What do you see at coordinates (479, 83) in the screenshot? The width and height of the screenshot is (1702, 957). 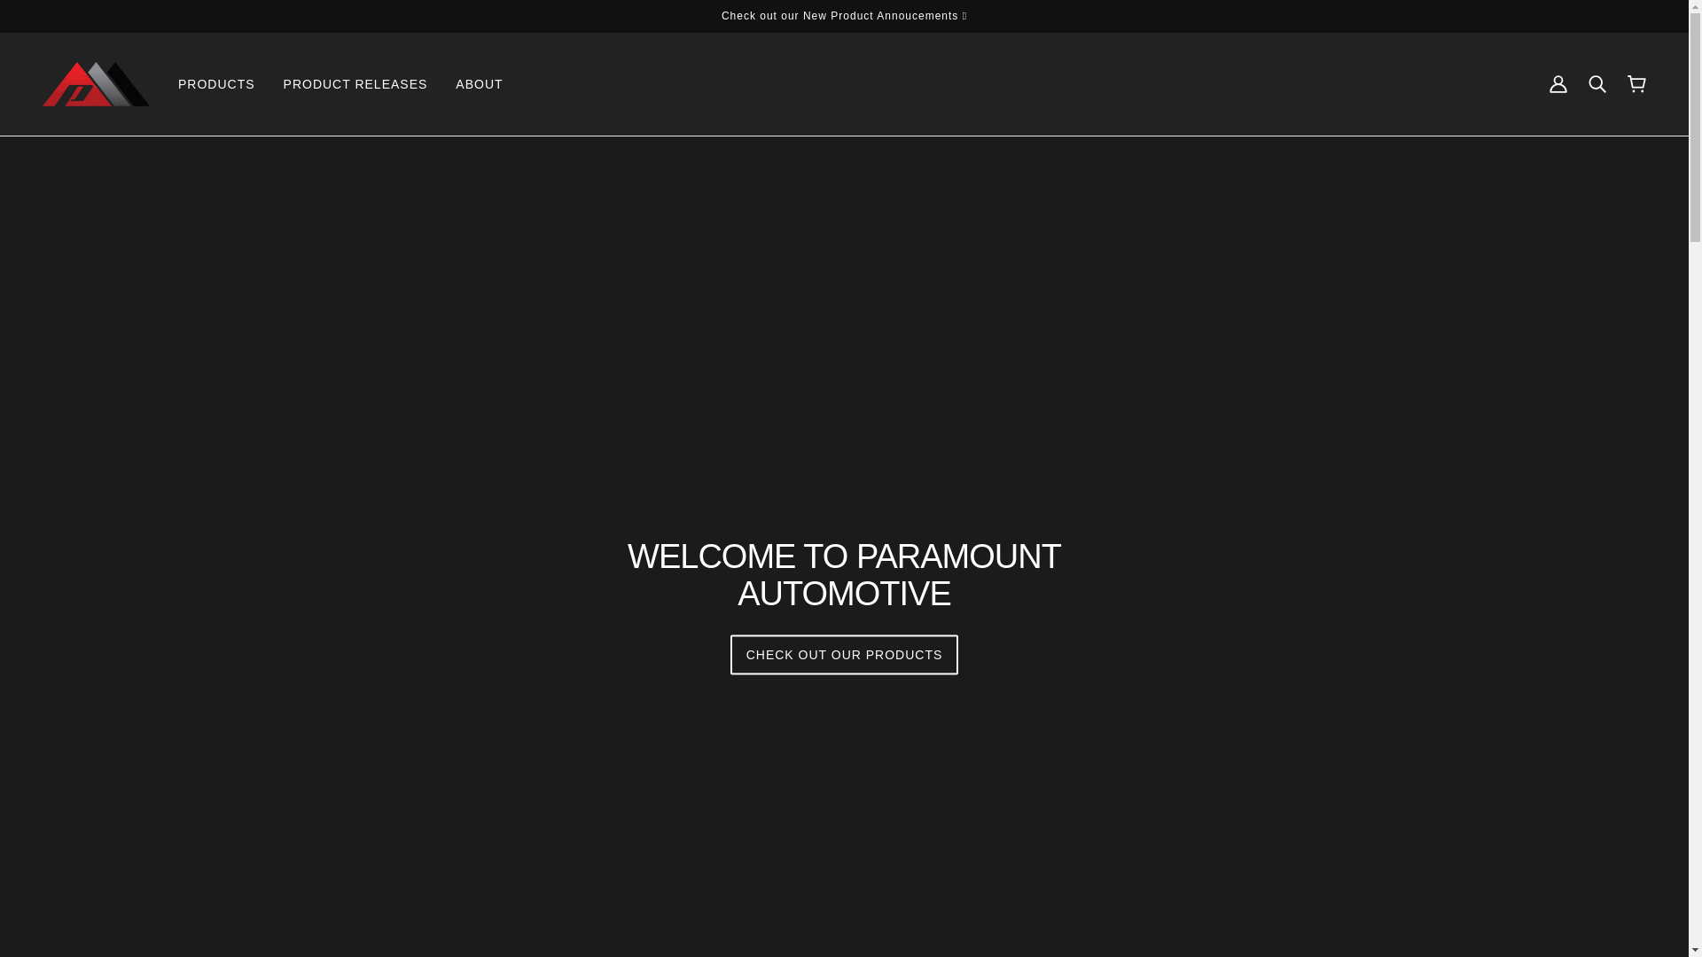 I see `ABOUT` at bounding box center [479, 83].